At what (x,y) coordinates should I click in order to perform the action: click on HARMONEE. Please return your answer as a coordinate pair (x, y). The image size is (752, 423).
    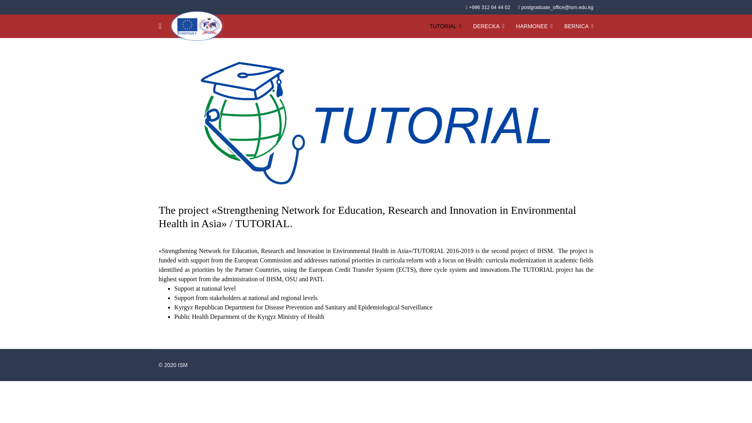
    Looking at the image, I should click on (534, 26).